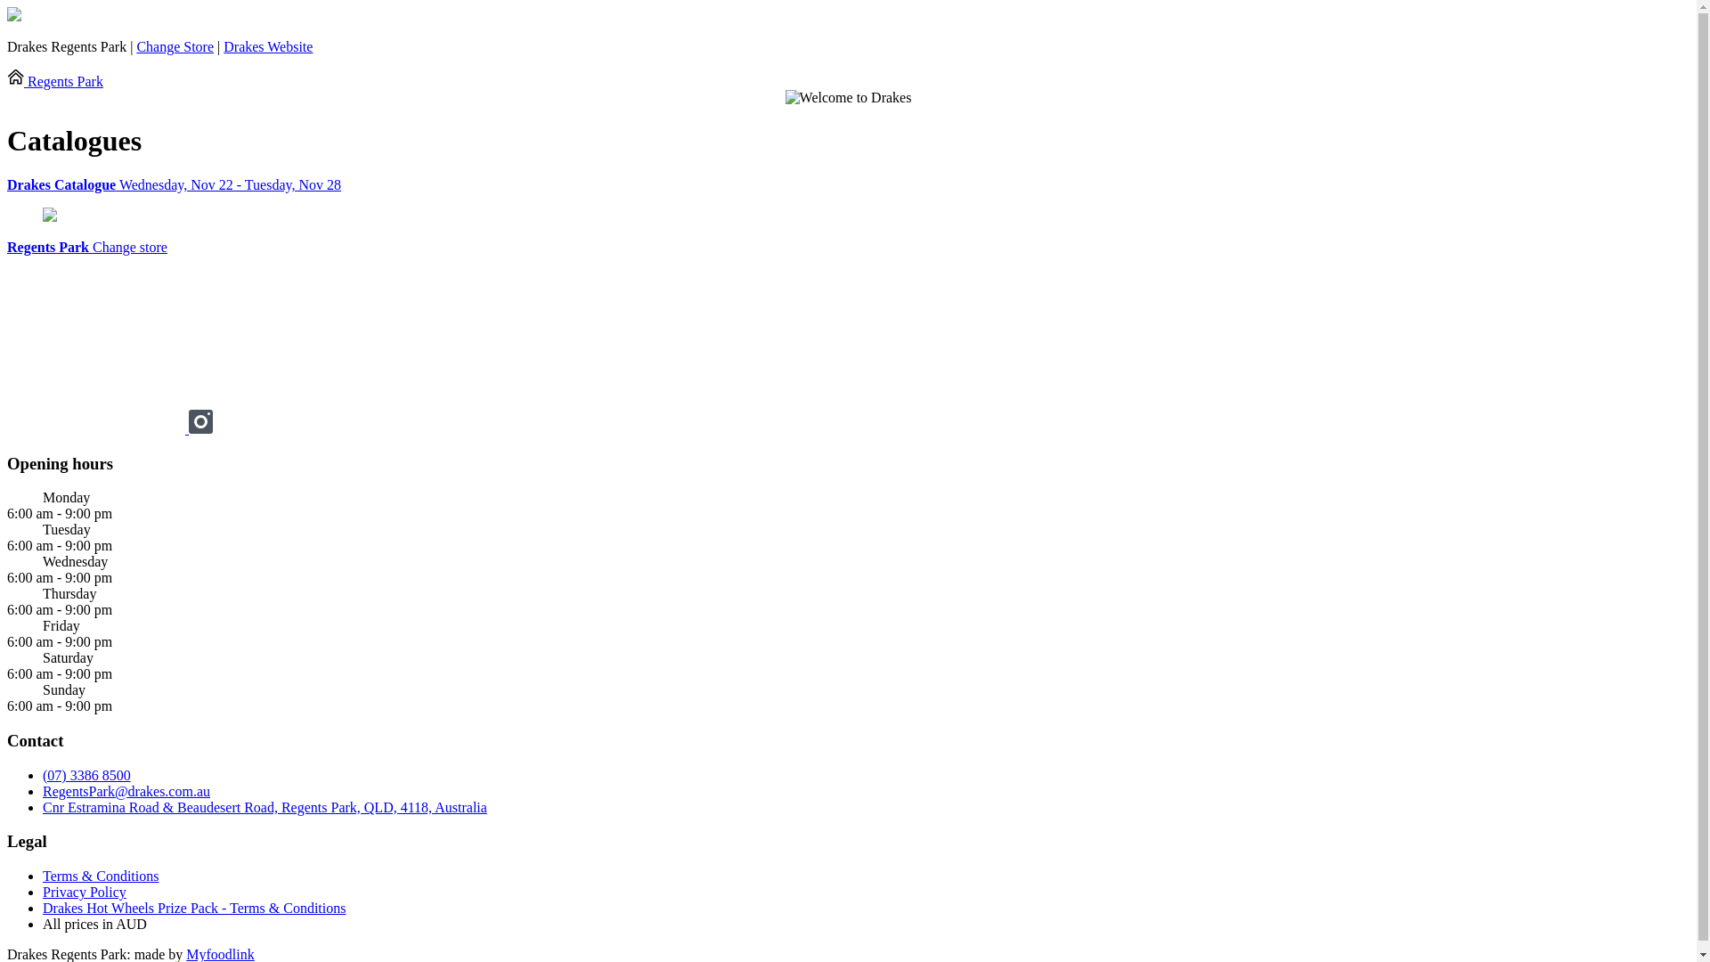  What do you see at coordinates (85, 893) in the screenshot?
I see `Privacy Policy` at bounding box center [85, 893].